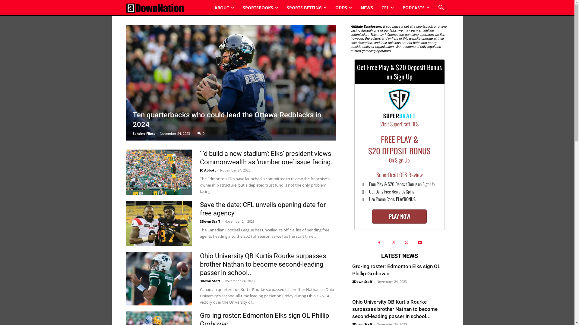  What do you see at coordinates (306, 8) in the screenshot?
I see `SPORTS BETTING` at bounding box center [306, 8].